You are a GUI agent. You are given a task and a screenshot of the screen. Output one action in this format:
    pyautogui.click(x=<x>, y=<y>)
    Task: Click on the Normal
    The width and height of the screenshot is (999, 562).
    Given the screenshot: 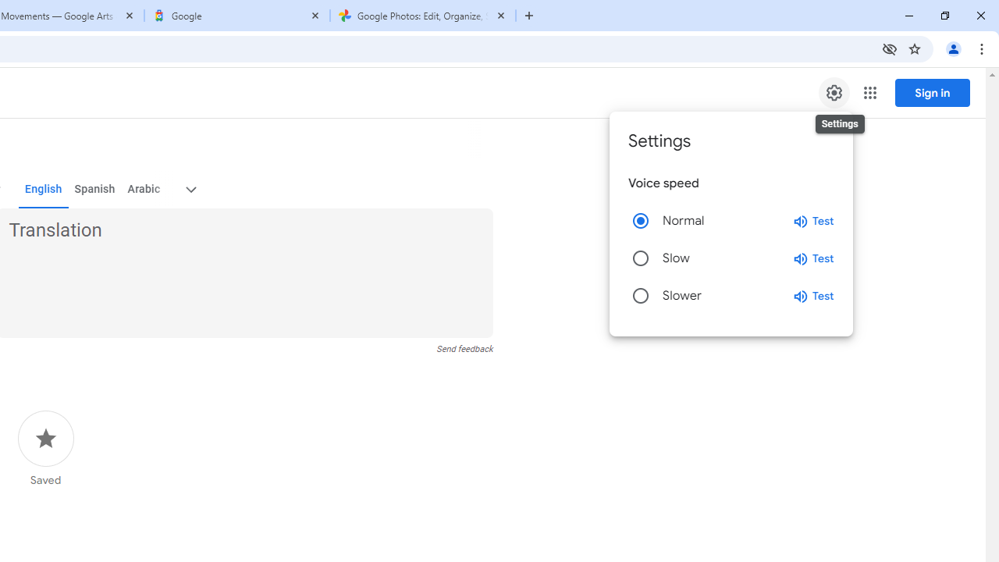 What is the action you would take?
    pyautogui.click(x=640, y=220)
    